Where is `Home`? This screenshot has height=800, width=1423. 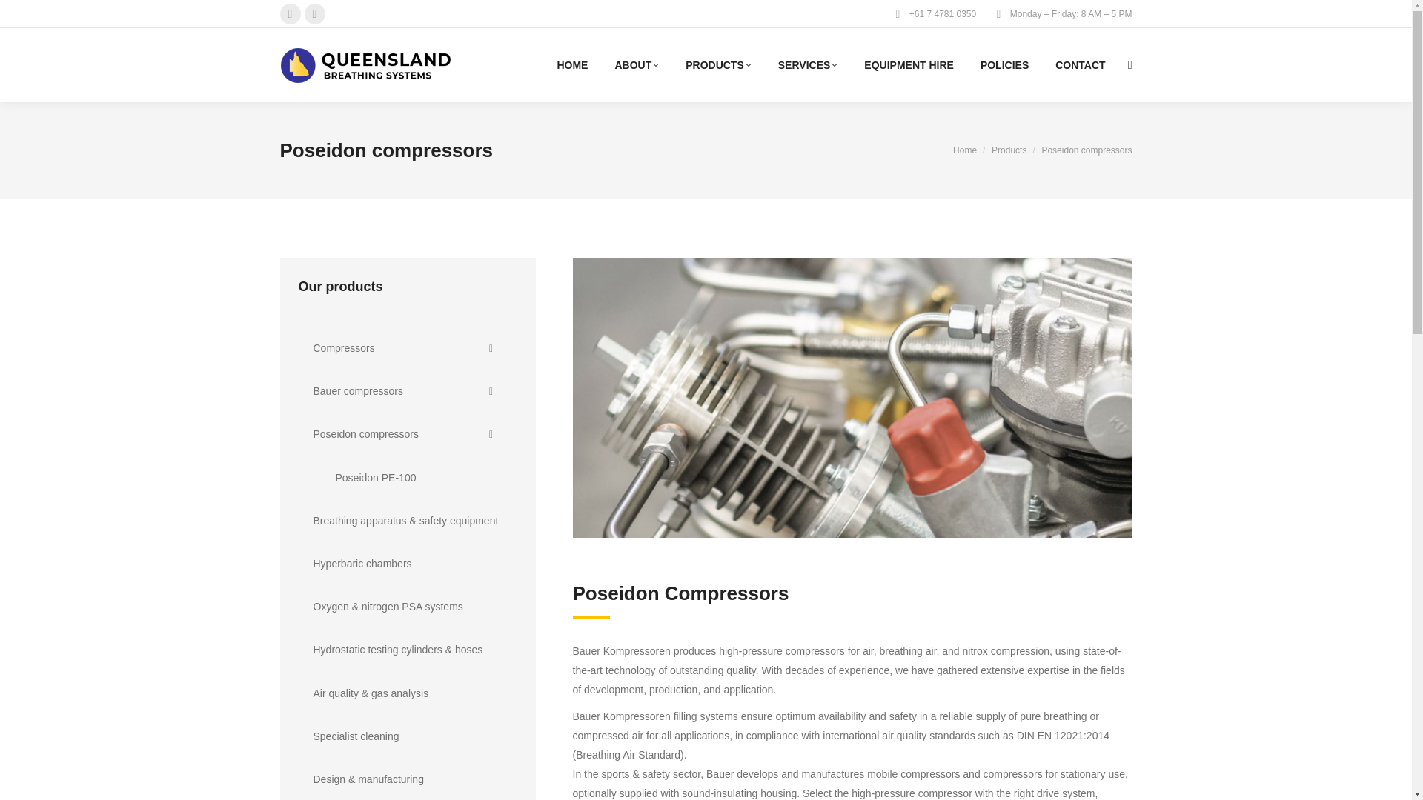
Home is located at coordinates (965, 150).